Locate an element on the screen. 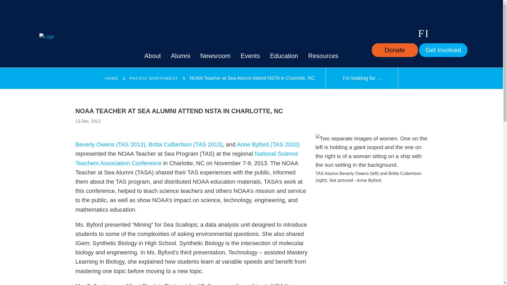 The image size is (507, 285). Donate is located at coordinates (395, 50).